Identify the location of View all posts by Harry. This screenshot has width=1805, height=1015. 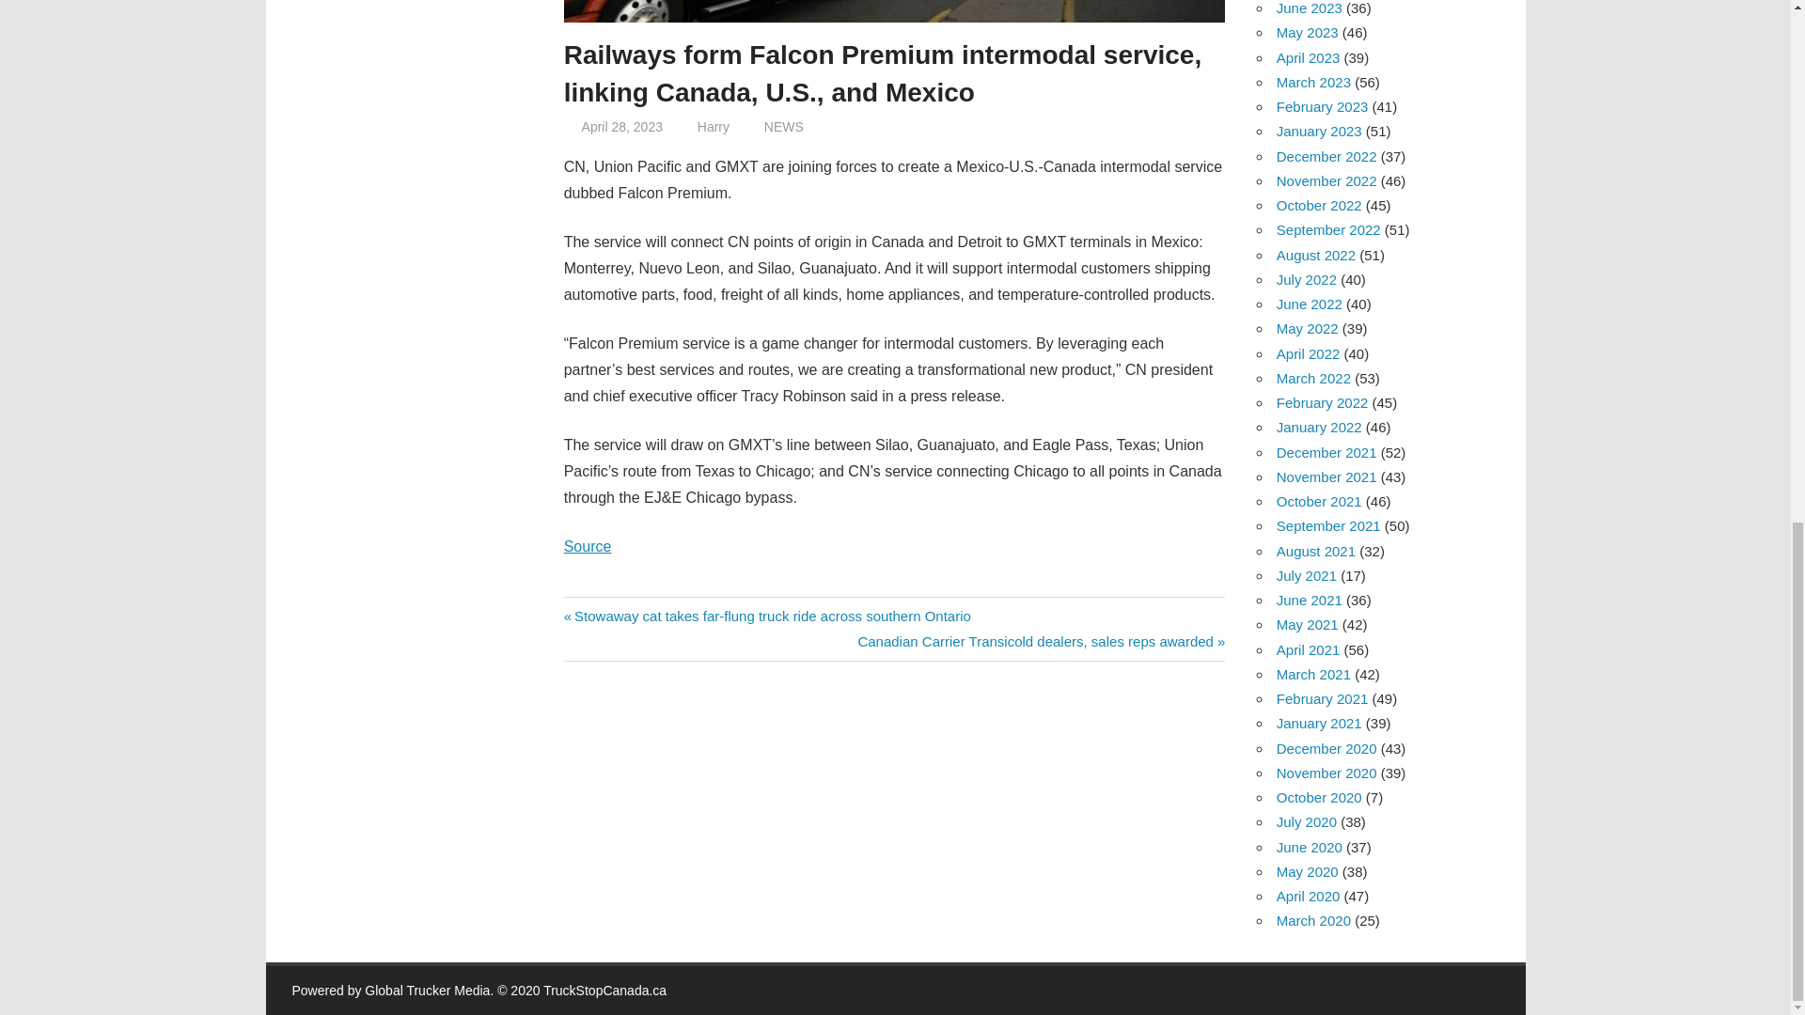
(713, 126).